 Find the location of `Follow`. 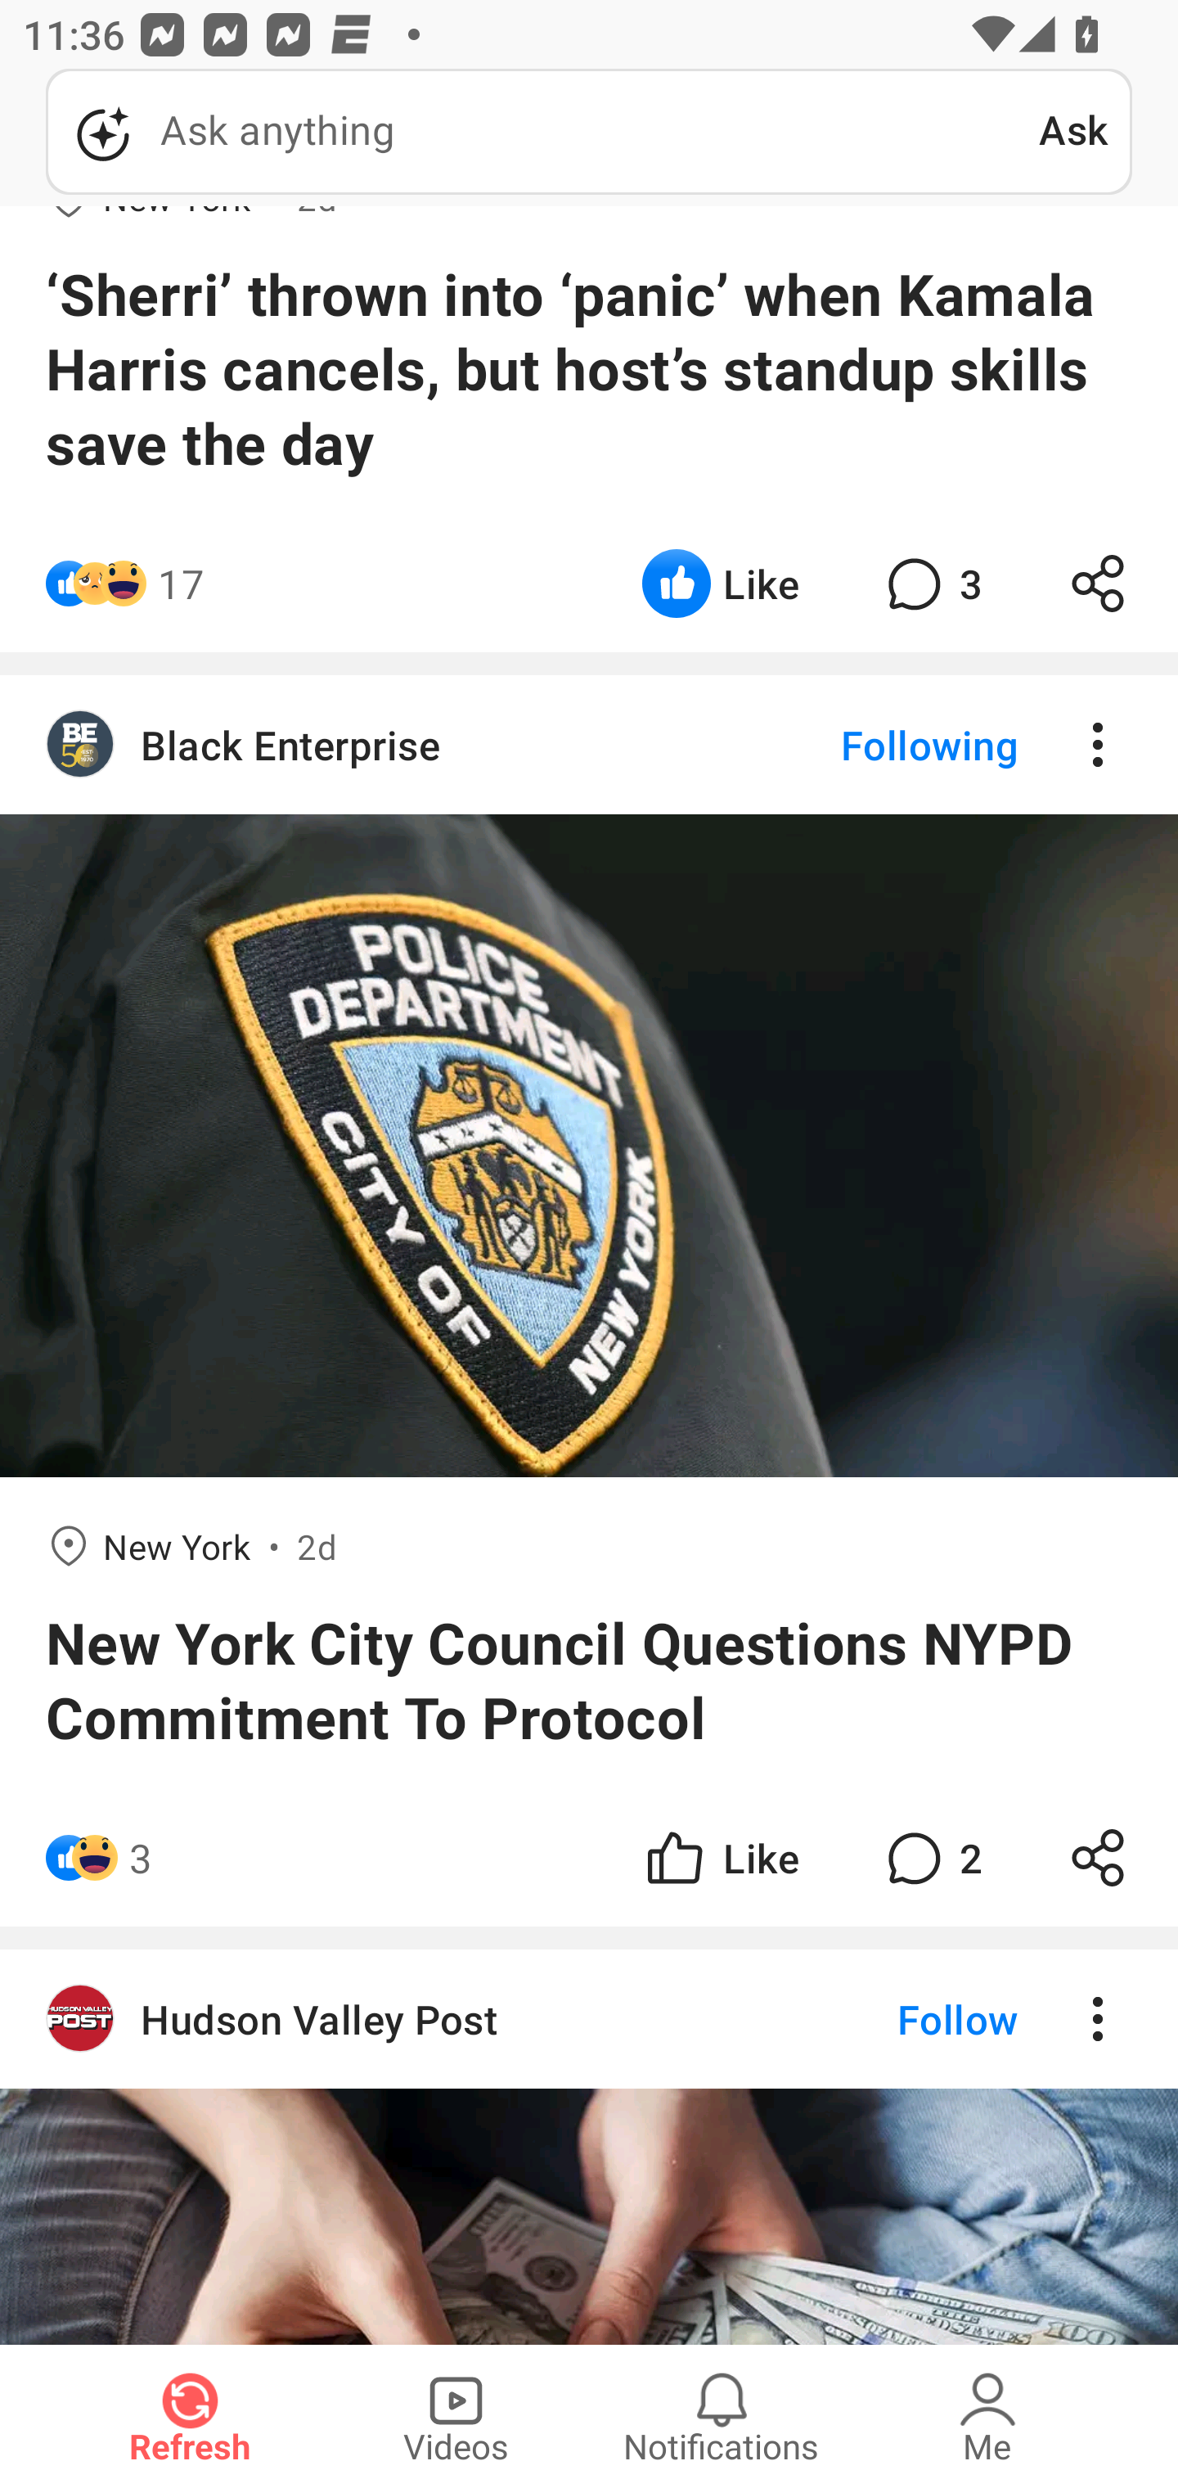

Follow is located at coordinates (903, 2018).